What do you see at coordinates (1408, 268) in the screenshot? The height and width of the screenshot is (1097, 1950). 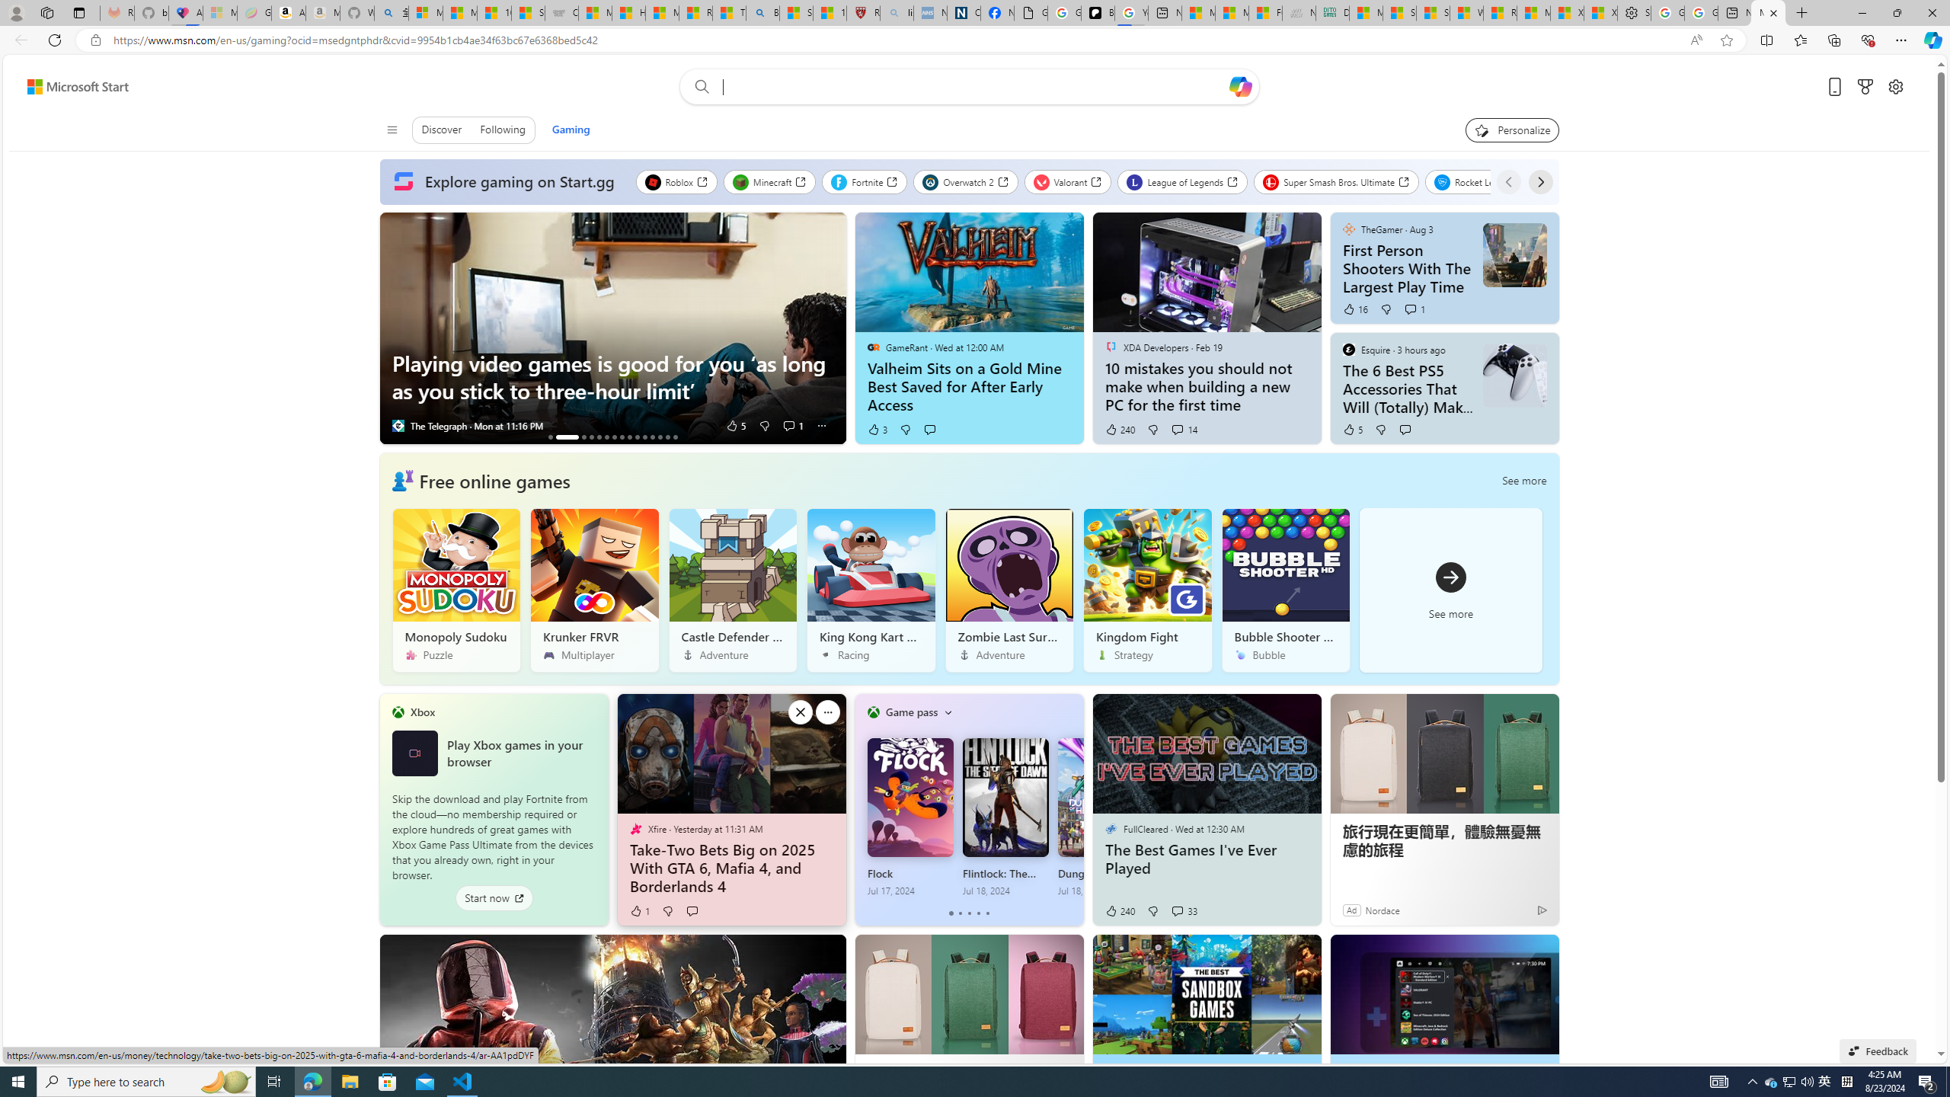 I see `First Person Shooters With The Largest Play Time` at bounding box center [1408, 268].